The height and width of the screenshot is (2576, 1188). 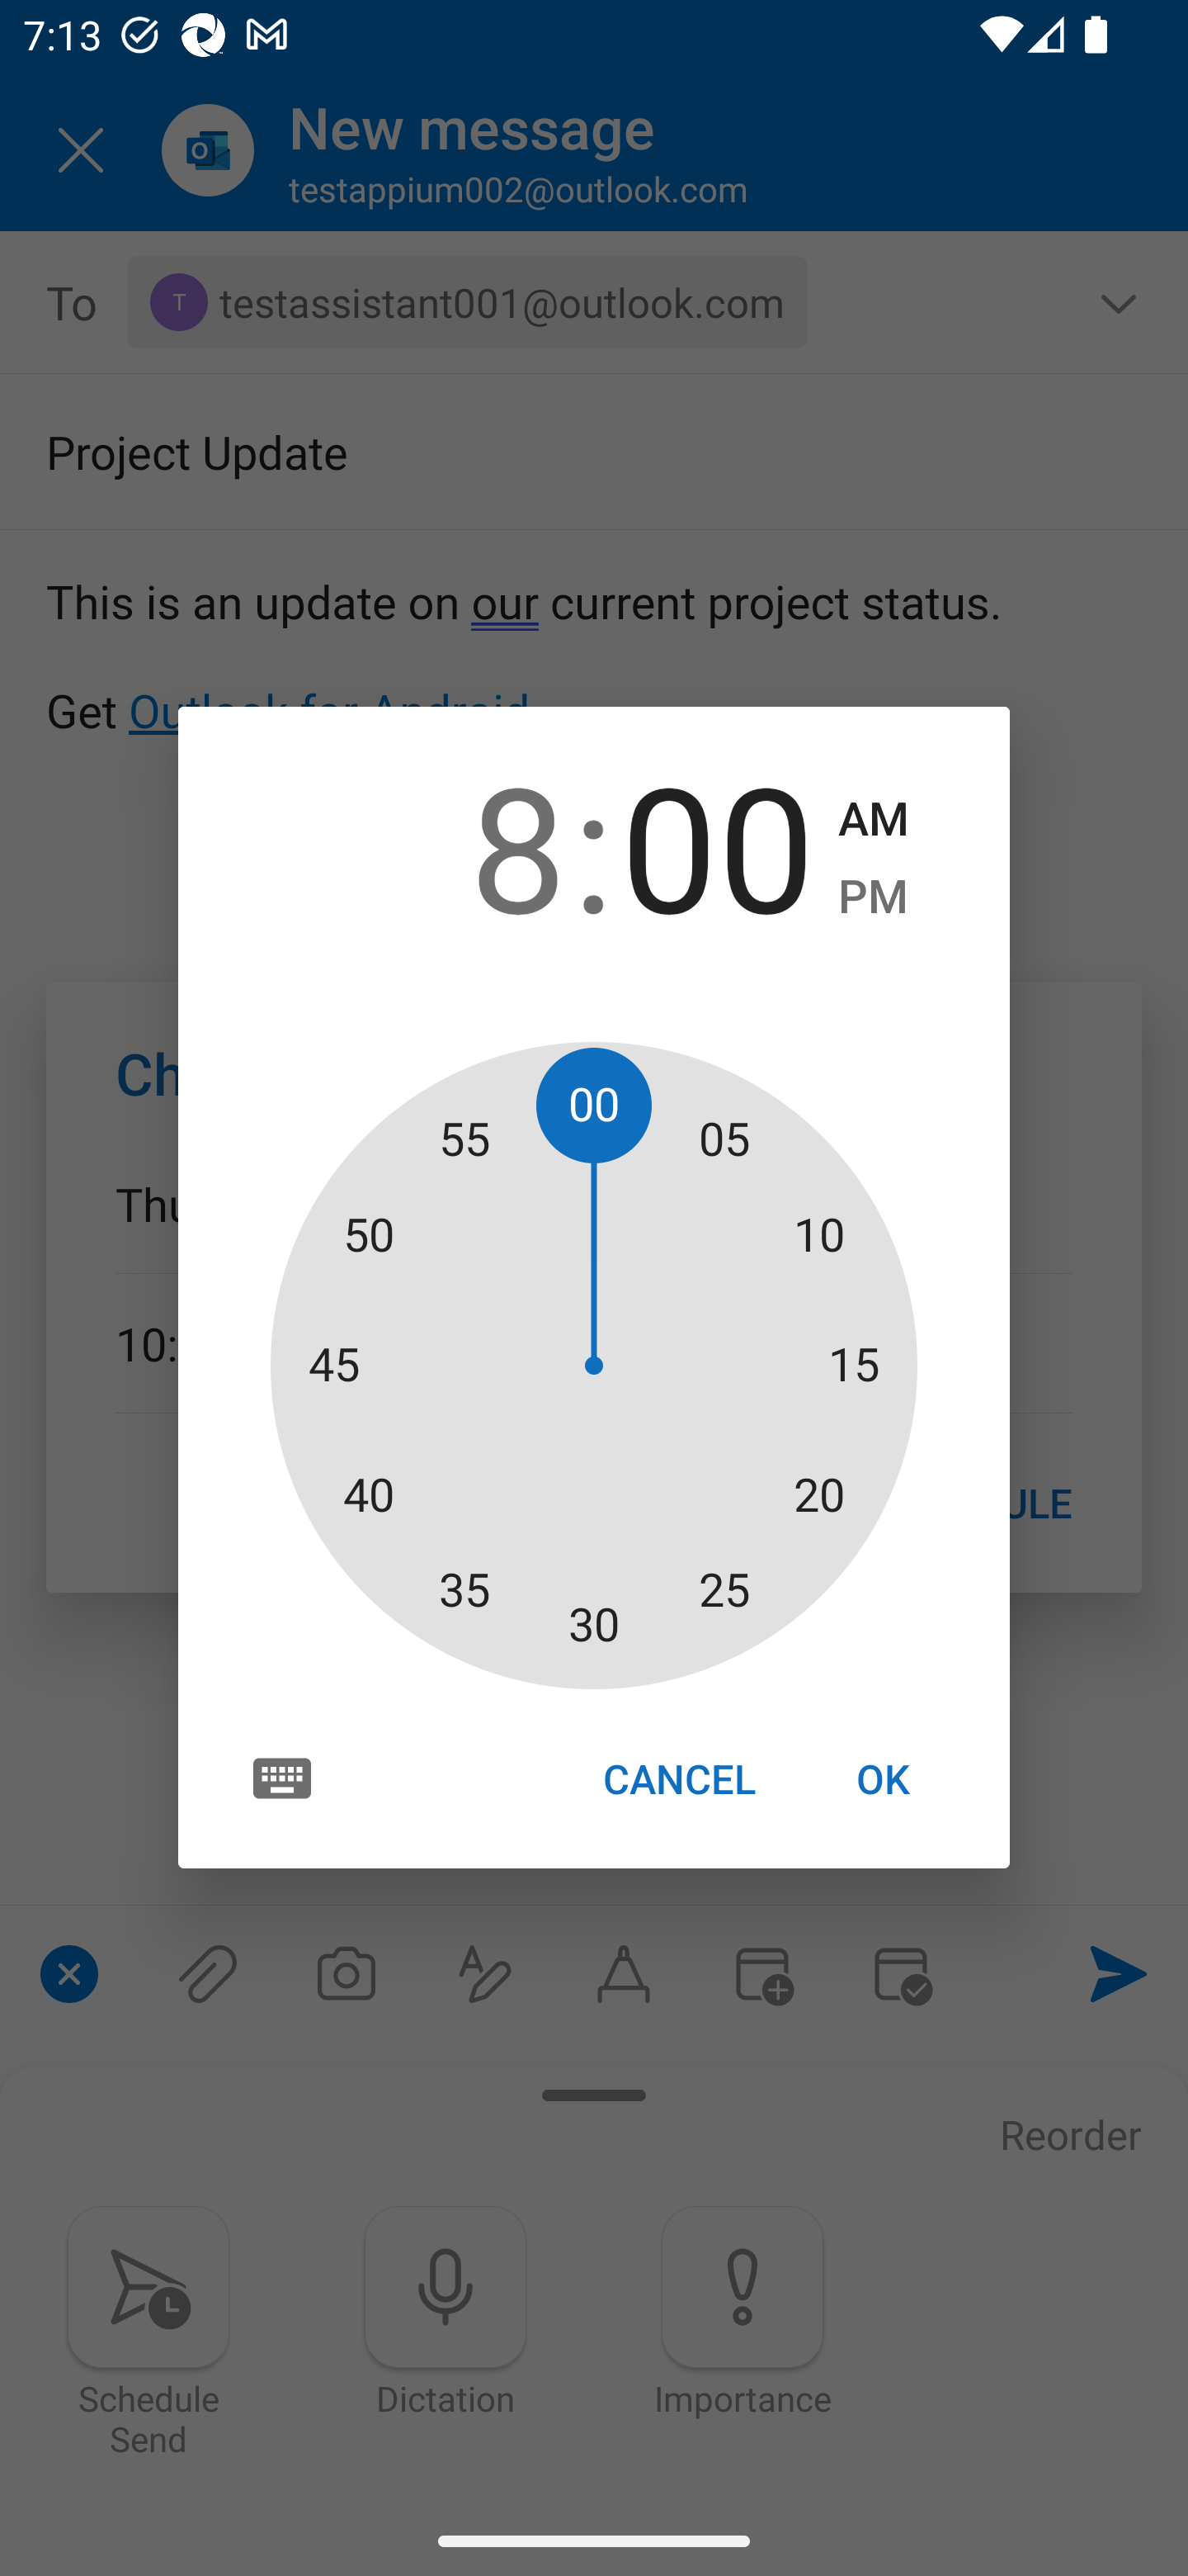 I want to click on OK, so click(x=883, y=1778).